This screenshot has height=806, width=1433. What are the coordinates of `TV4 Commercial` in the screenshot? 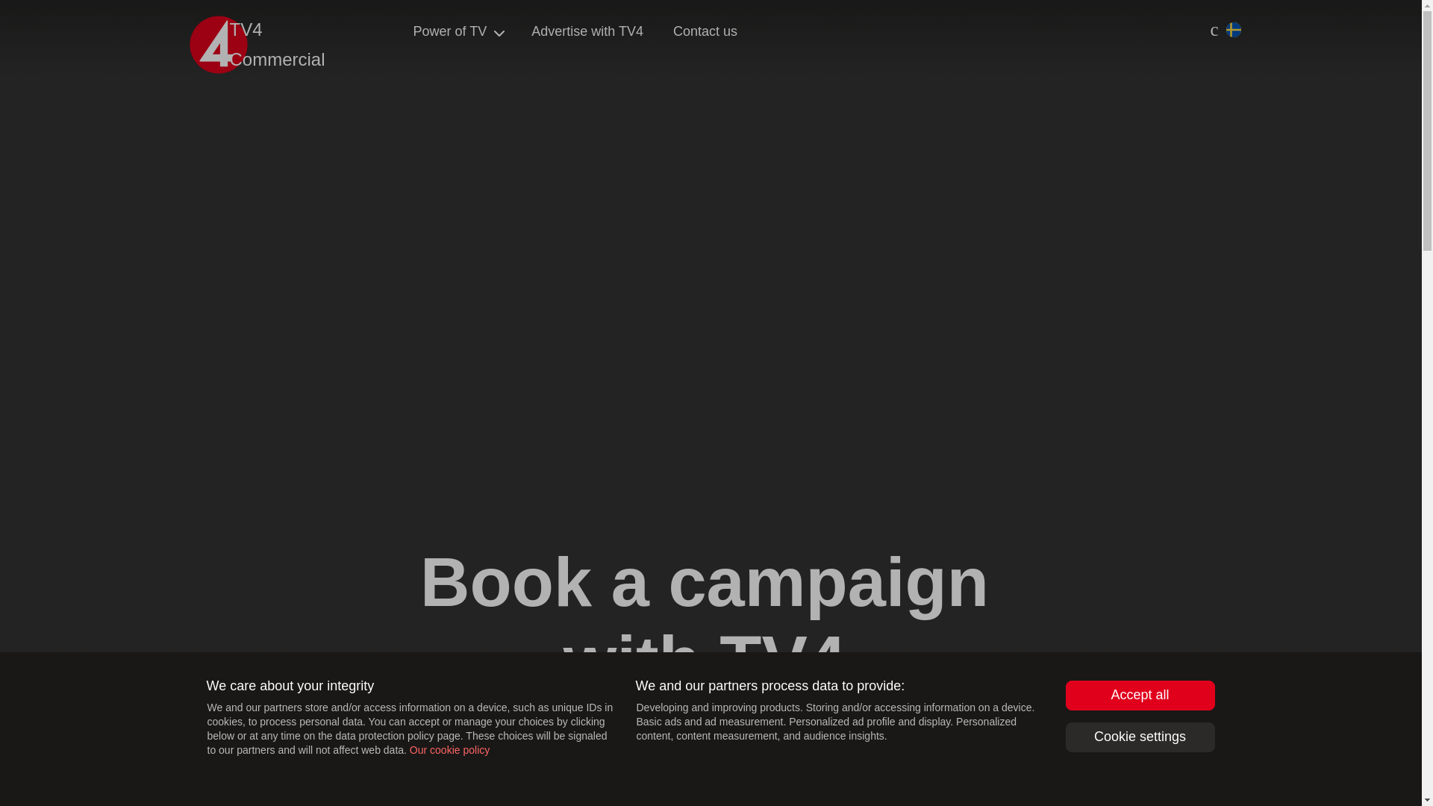 It's located at (274, 45).